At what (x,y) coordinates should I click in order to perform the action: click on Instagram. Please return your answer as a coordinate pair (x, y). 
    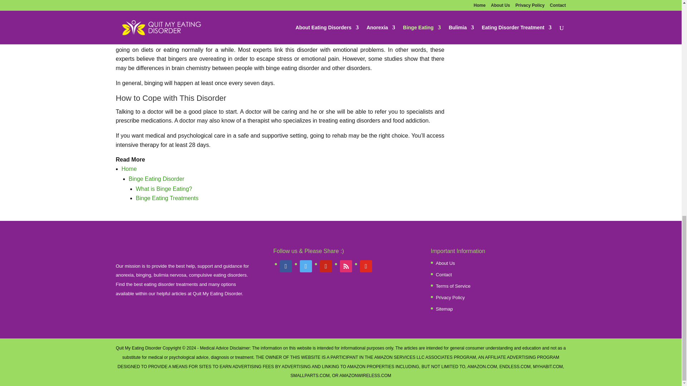
    Looking at the image, I should click on (346, 265).